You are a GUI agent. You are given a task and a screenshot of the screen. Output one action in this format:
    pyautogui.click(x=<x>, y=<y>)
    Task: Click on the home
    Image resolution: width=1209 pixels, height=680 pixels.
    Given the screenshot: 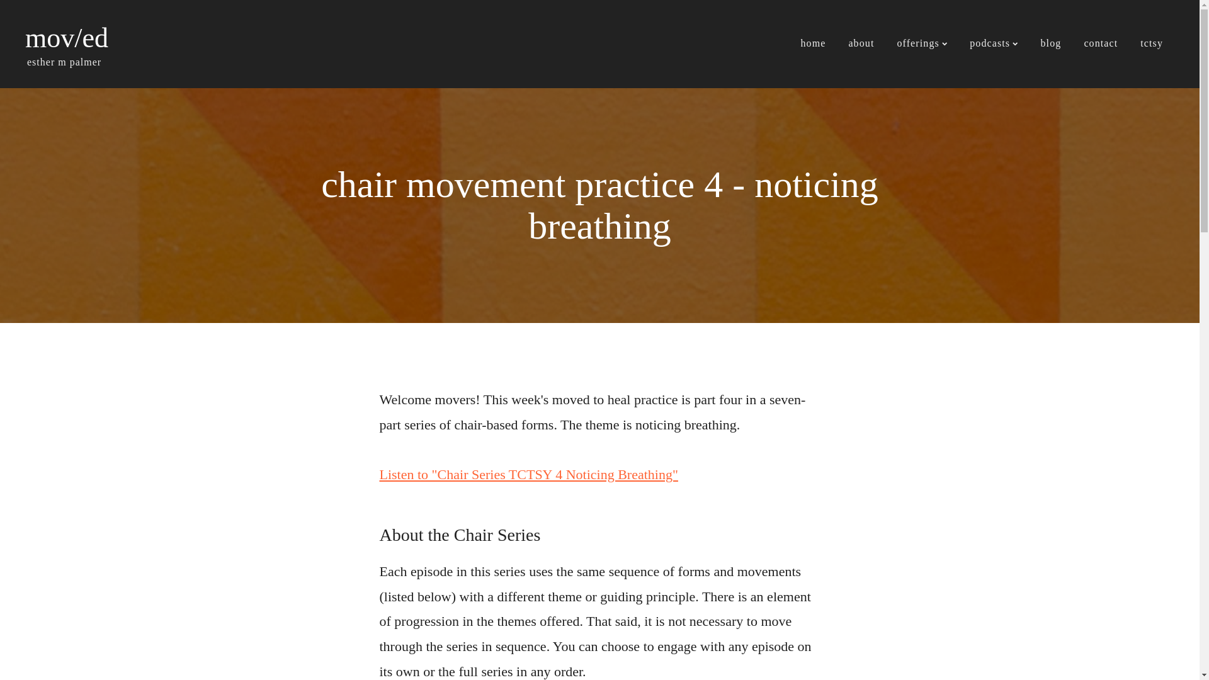 What is the action you would take?
    pyautogui.click(x=812, y=44)
    